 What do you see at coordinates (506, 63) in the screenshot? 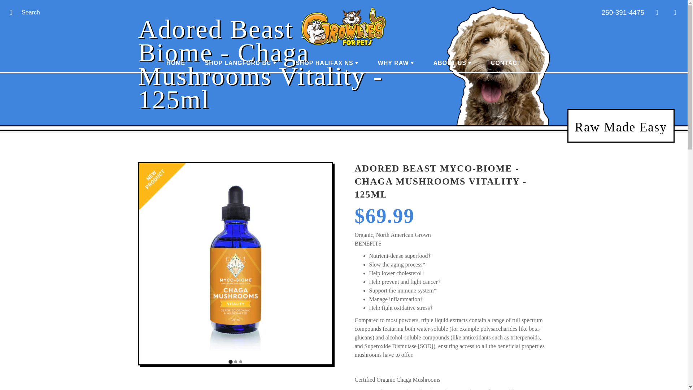
I see `CONTACT` at bounding box center [506, 63].